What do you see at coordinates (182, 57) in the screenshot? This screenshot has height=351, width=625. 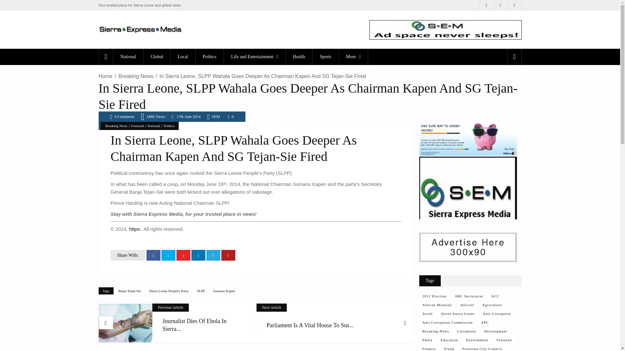 I see `Local` at bounding box center [182, 57].